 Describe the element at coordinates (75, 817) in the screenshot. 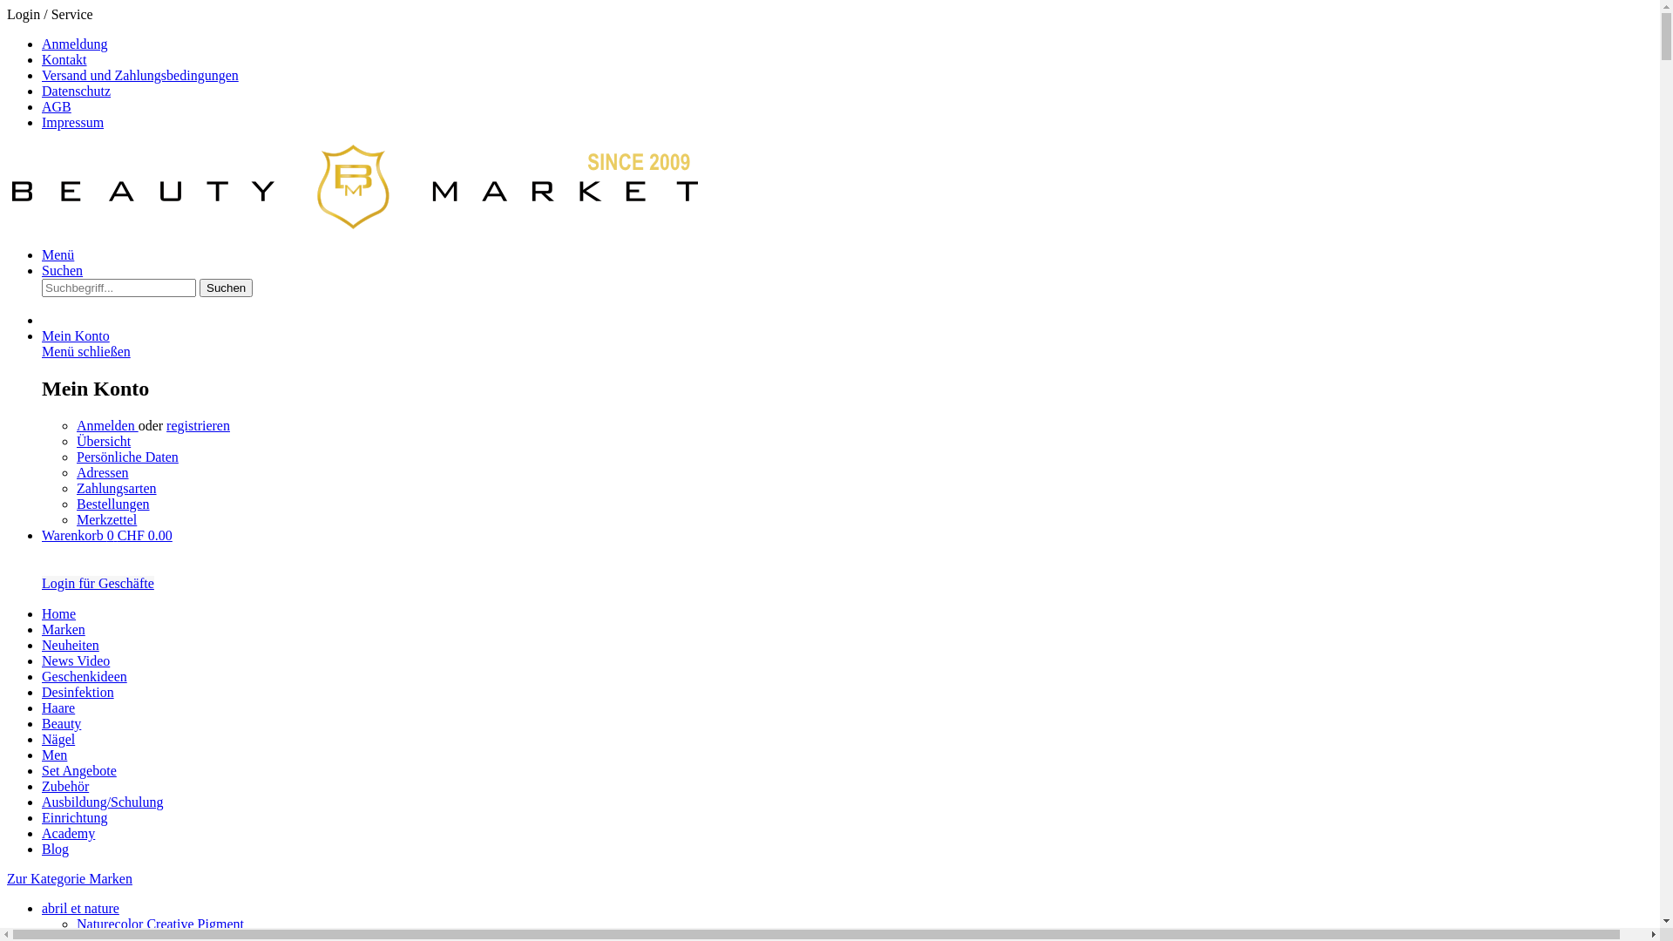

I see `Einrichtung` at that location.